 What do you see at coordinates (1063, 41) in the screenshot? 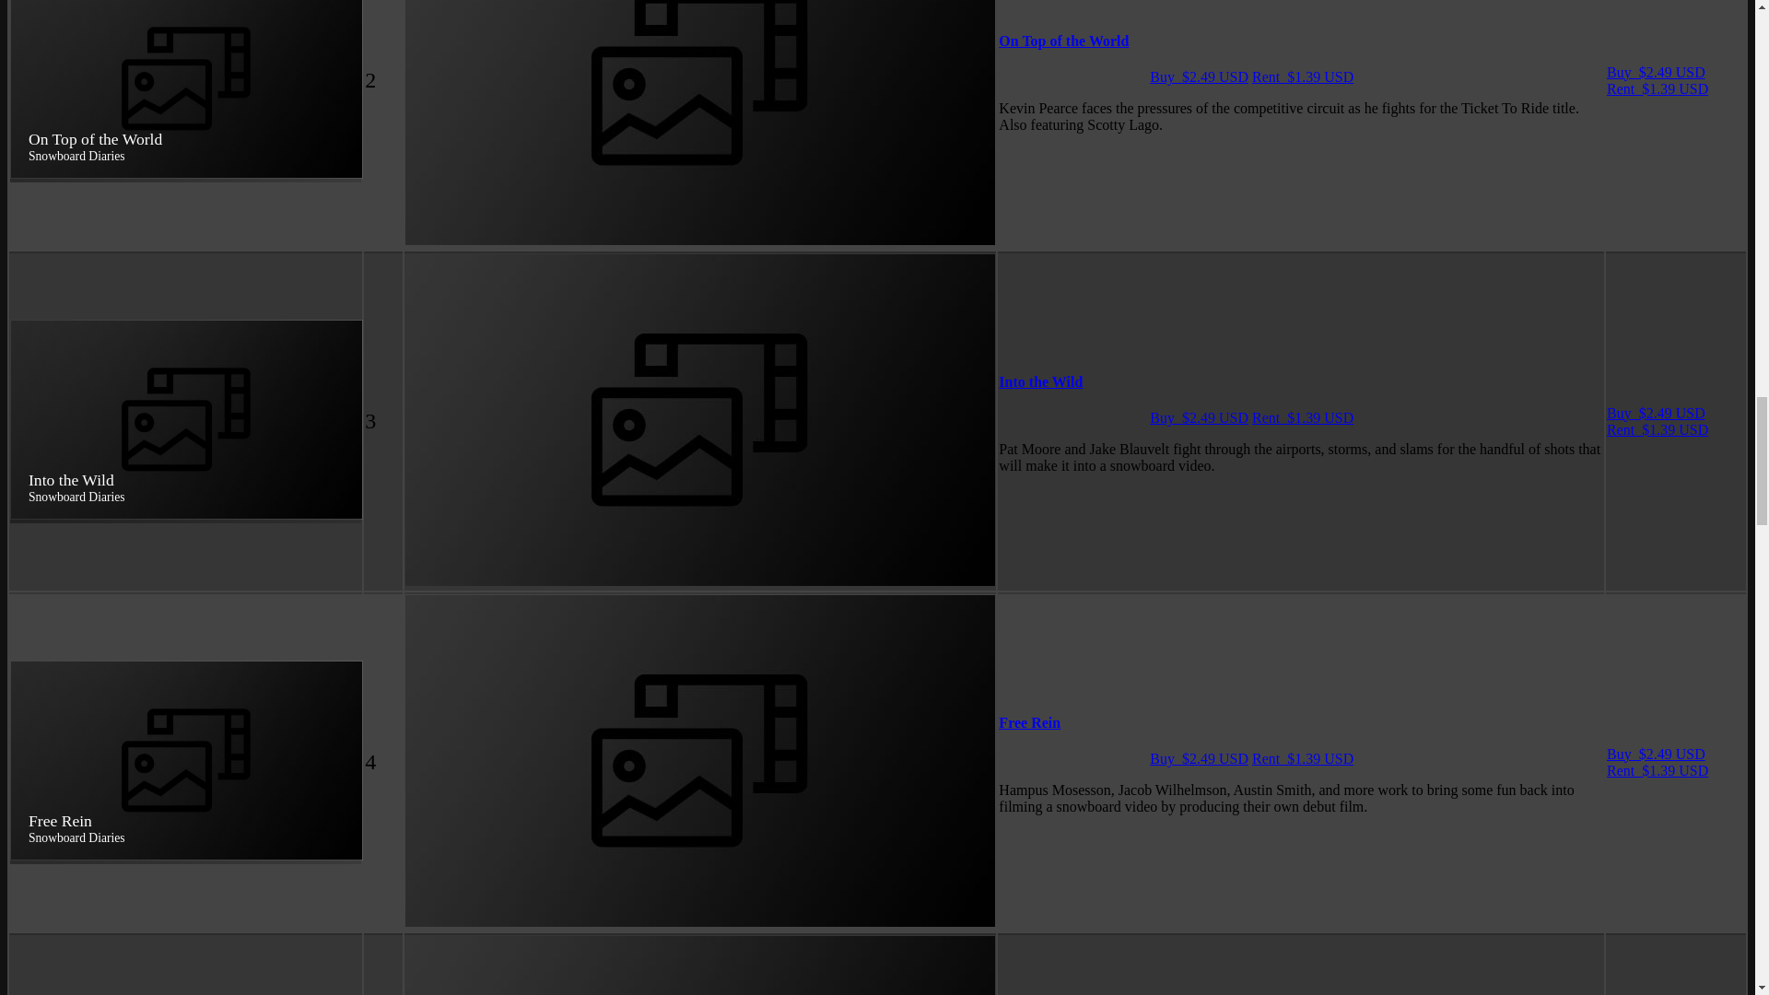
I see `On Top of the World` at bounding box center [1063, 41].